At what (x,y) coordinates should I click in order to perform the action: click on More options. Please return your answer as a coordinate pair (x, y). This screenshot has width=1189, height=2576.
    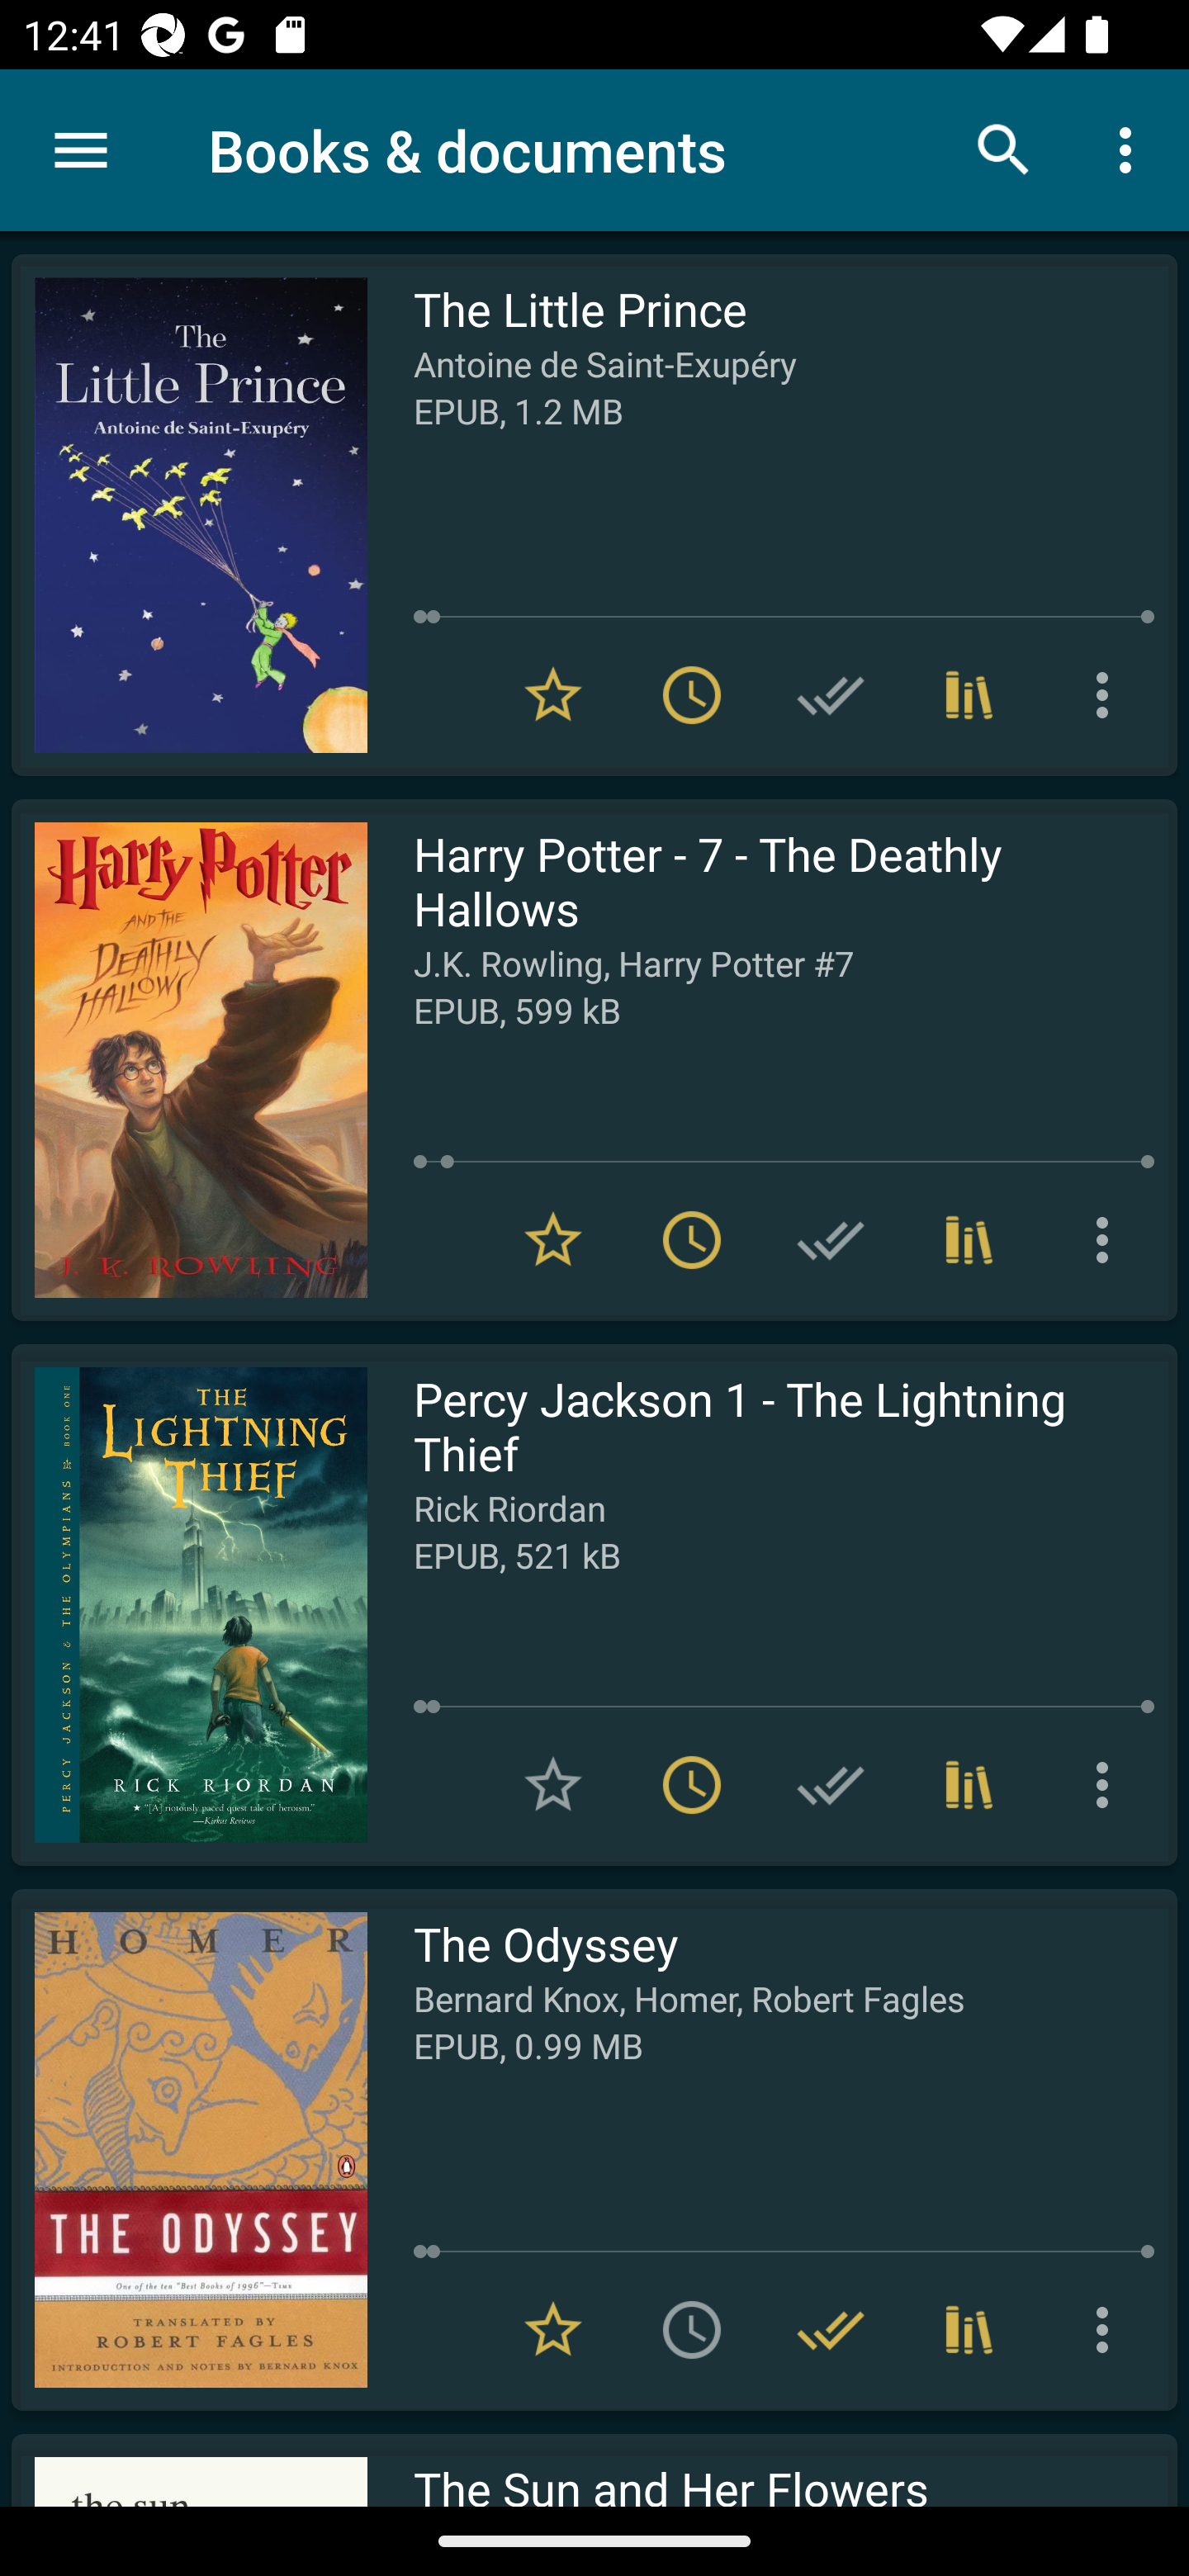
    Looking at the image, I should click on (1108, 2330).